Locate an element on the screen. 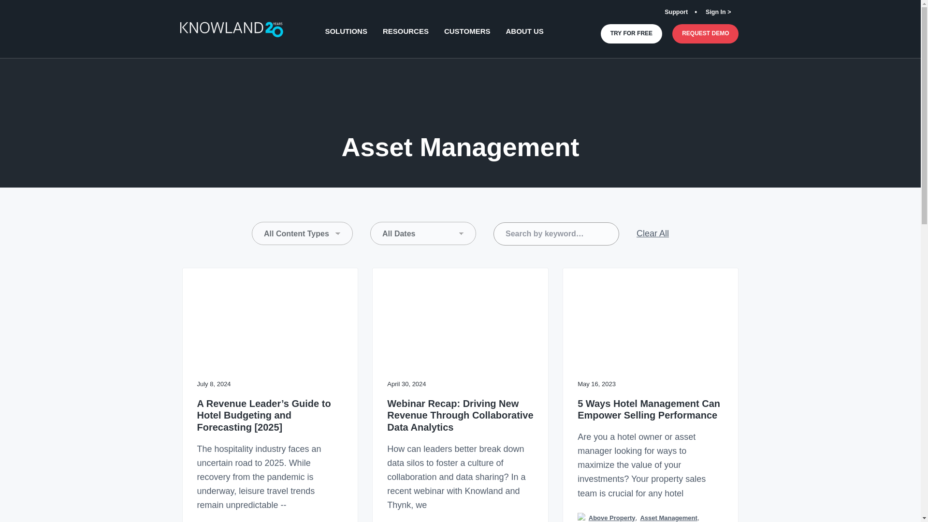  CUSTOMERS is located at coordinates (467, 31).